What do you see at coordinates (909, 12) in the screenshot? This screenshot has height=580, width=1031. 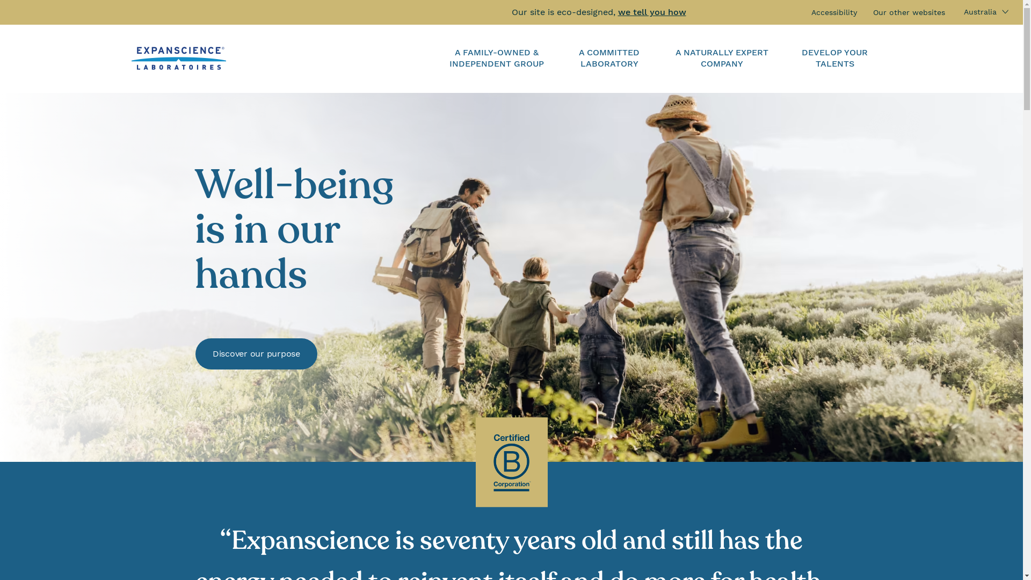 I see `Our other websites` at bounding box center [909, 12].